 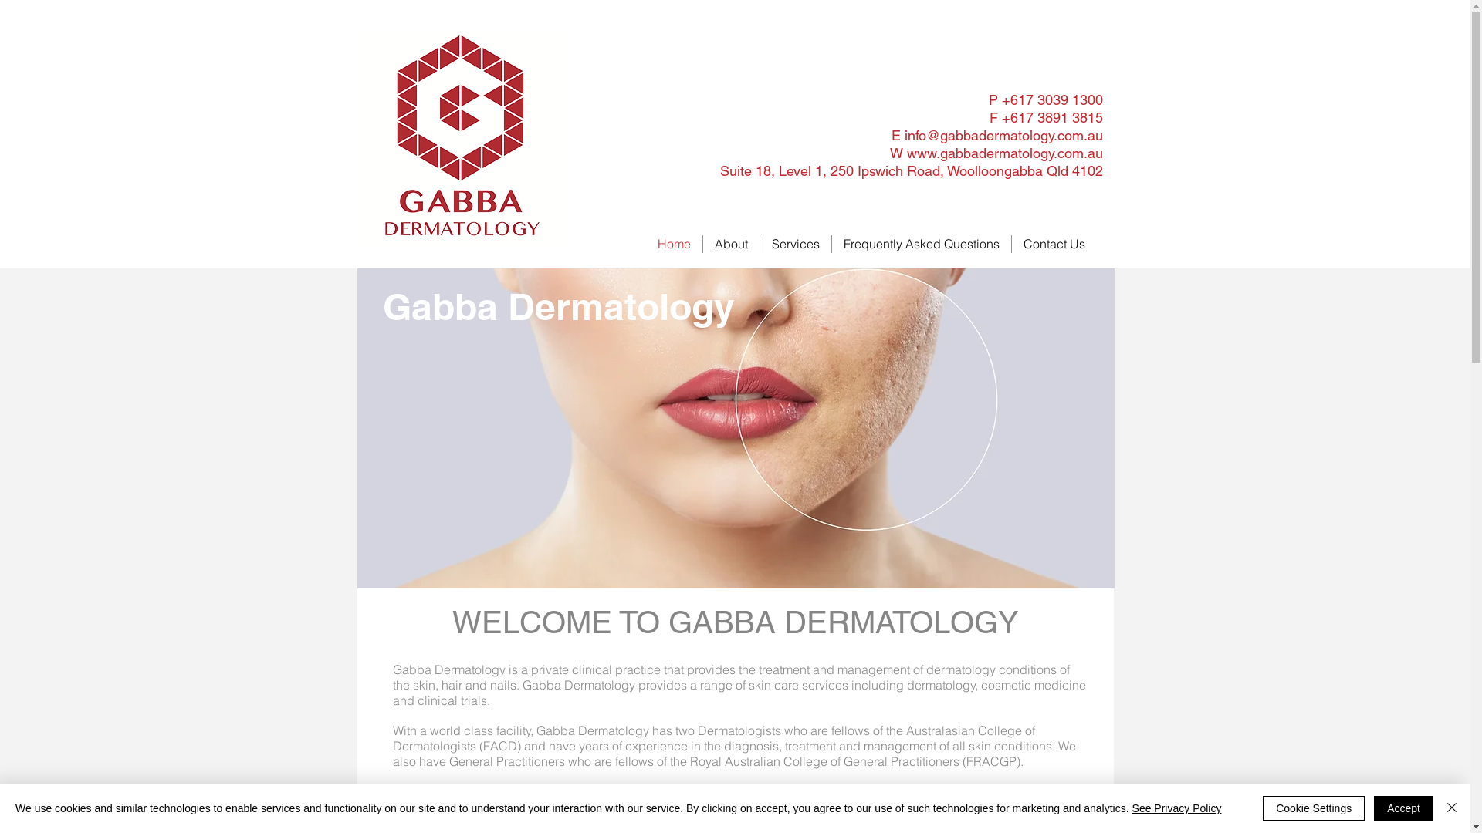 I want to click on info@gabbadermatology.com.au, so click(x=1003, y=136).